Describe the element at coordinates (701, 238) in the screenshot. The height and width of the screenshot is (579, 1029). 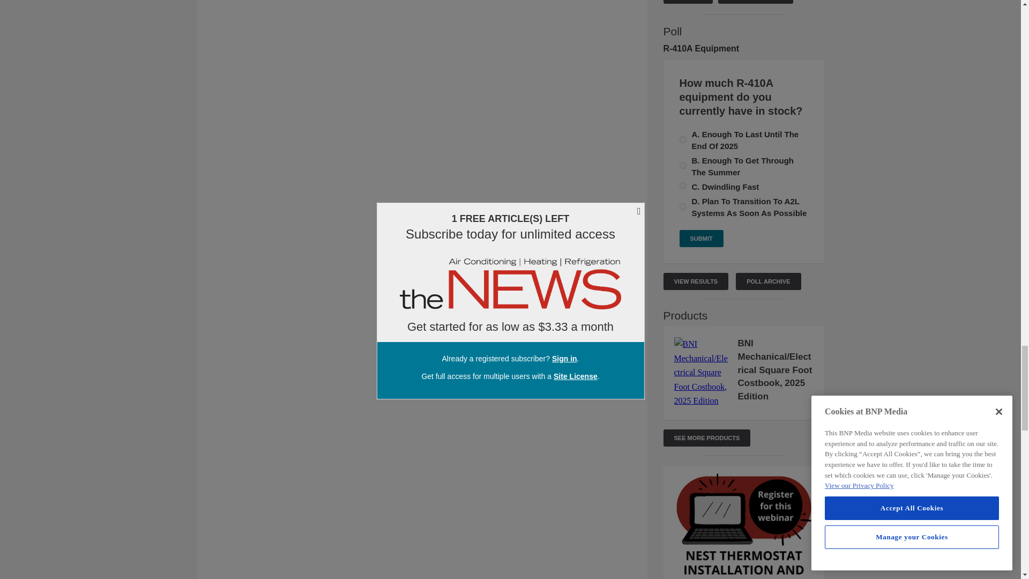
I see `Submit` at that location.